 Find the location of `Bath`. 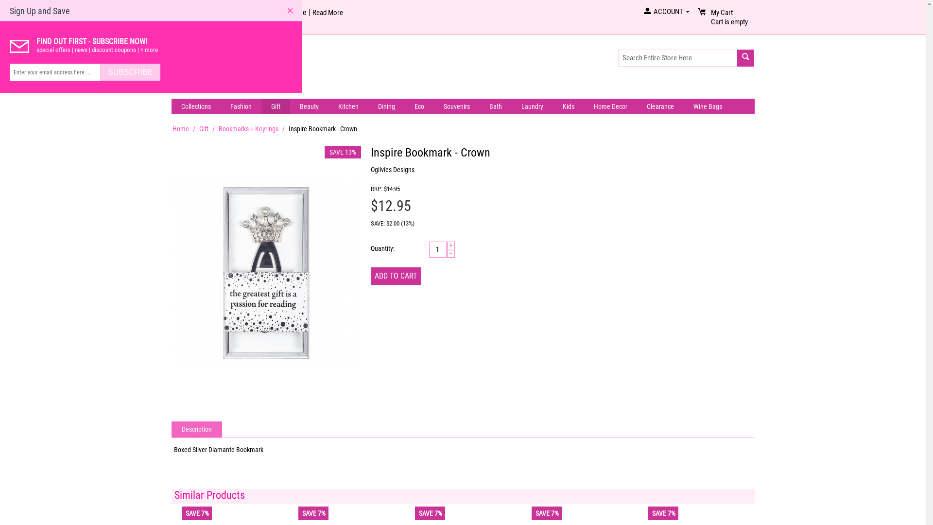

Bath is located at coordinates (495, 106).